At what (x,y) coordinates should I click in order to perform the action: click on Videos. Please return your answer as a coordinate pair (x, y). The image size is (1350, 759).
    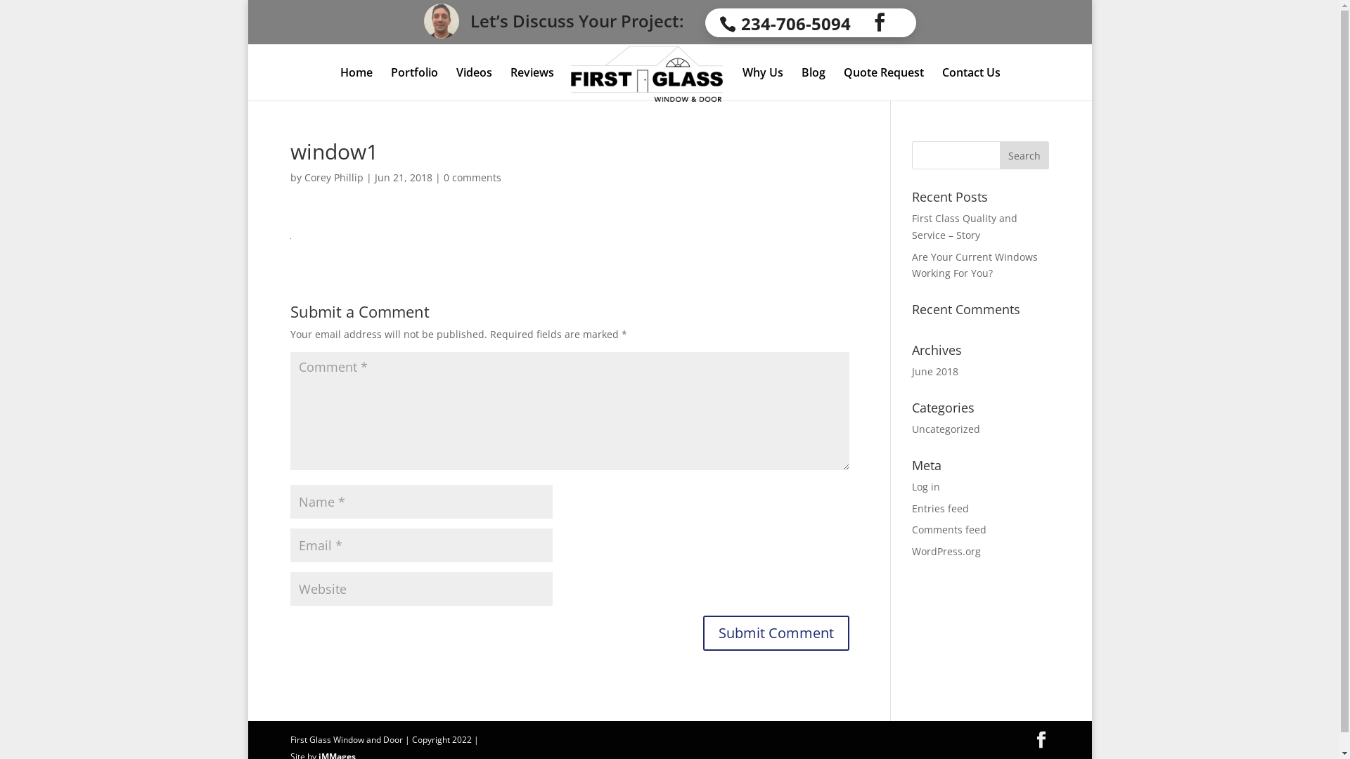
    Looking at the image, I should click on (474, 84).